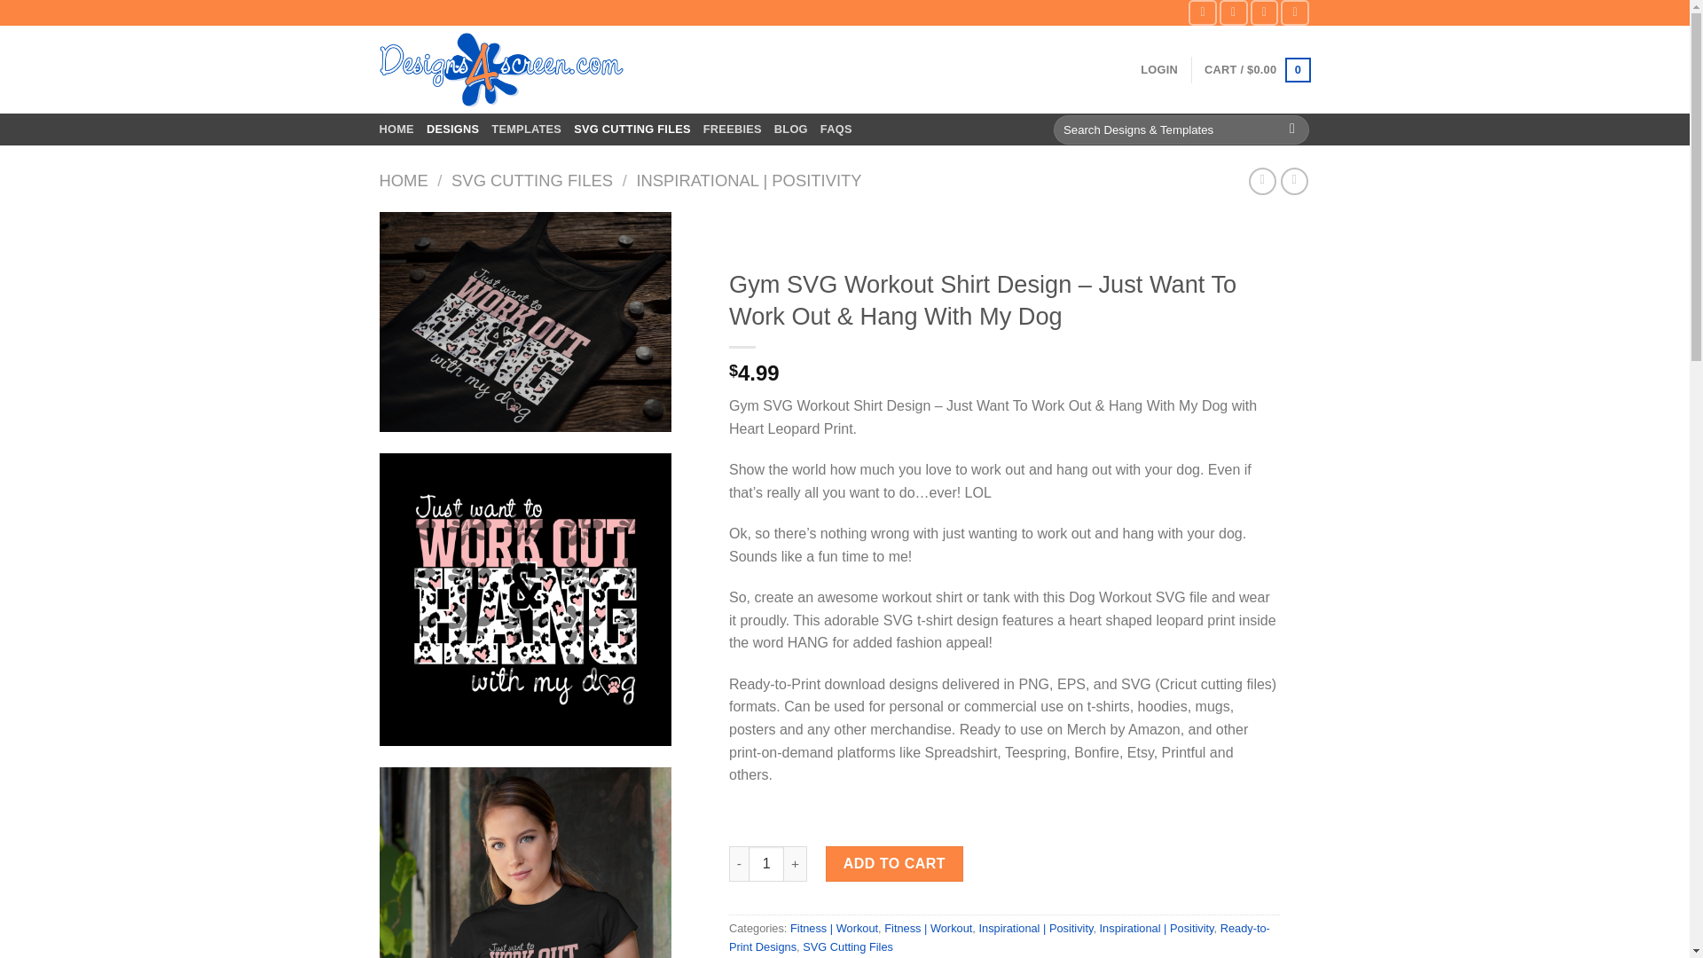 This screenshot has width=1703, height=958. I want to click on LOGIN, so click(1159, 69).